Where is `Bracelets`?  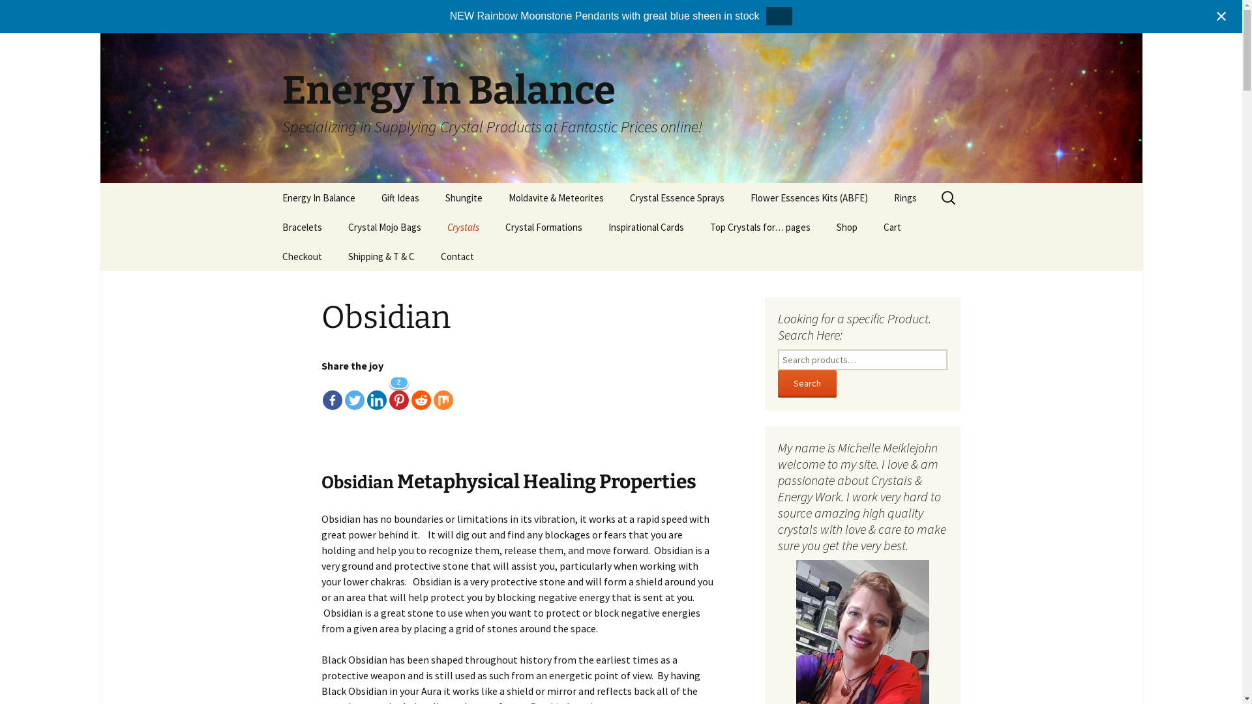 Bracelets is located at coordinates (301, 227).